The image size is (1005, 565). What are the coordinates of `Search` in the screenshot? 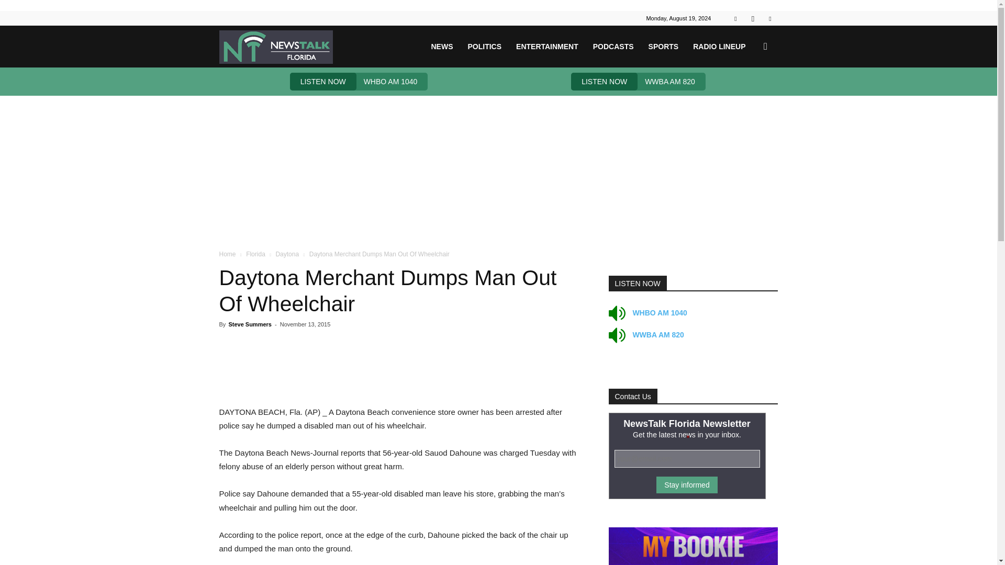 It's located at (749, 96).